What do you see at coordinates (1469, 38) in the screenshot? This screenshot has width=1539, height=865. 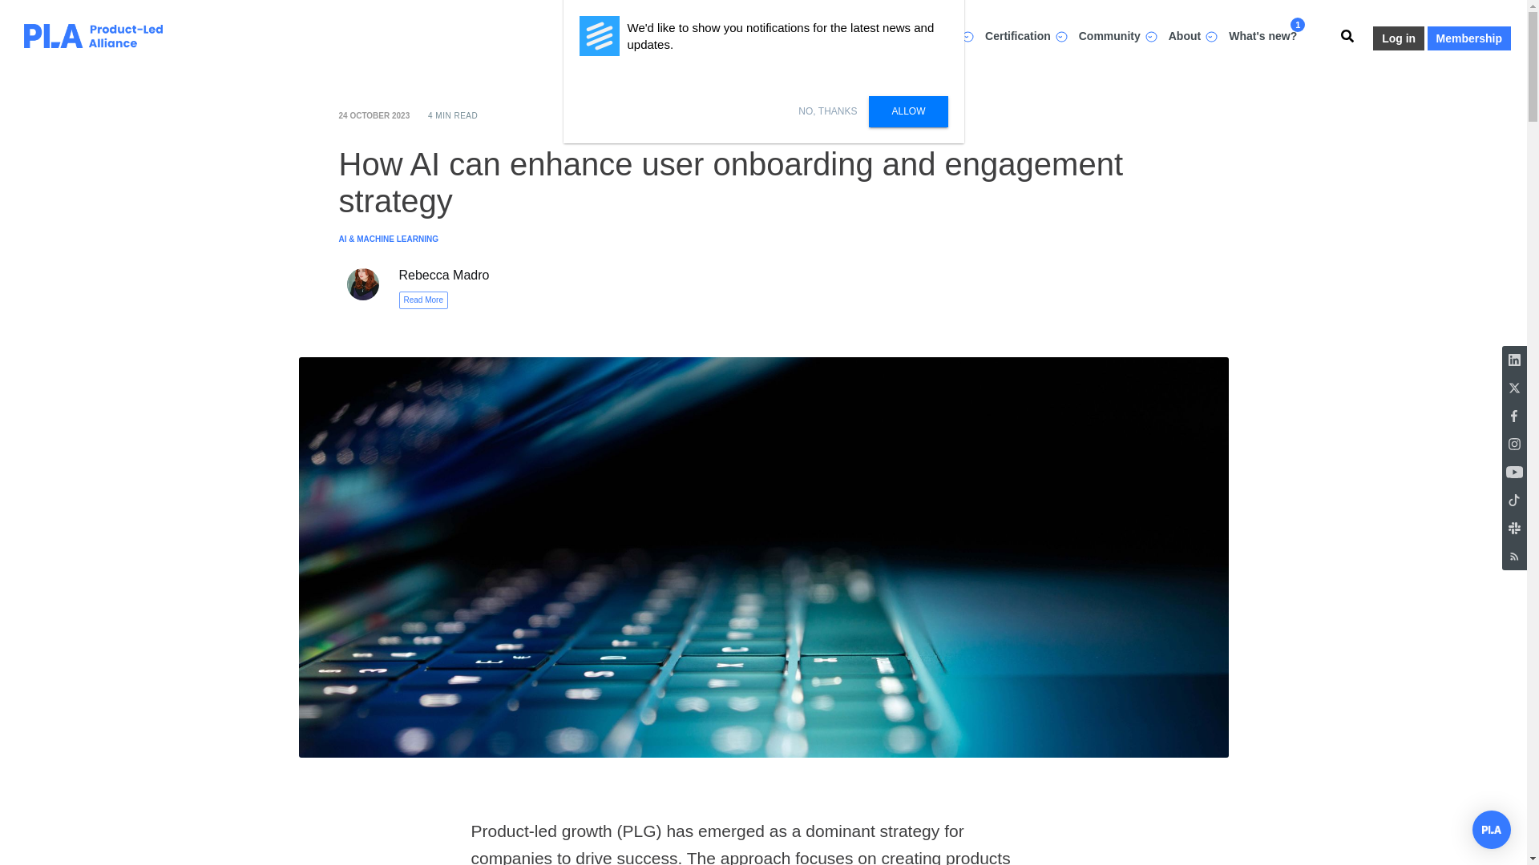 I see `Membership` at bounding box center [1469, 38].